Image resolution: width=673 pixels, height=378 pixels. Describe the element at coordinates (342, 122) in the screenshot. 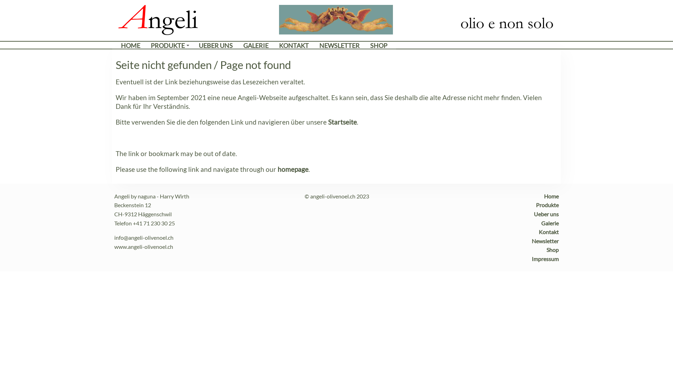

I see `Startseite` at that location.